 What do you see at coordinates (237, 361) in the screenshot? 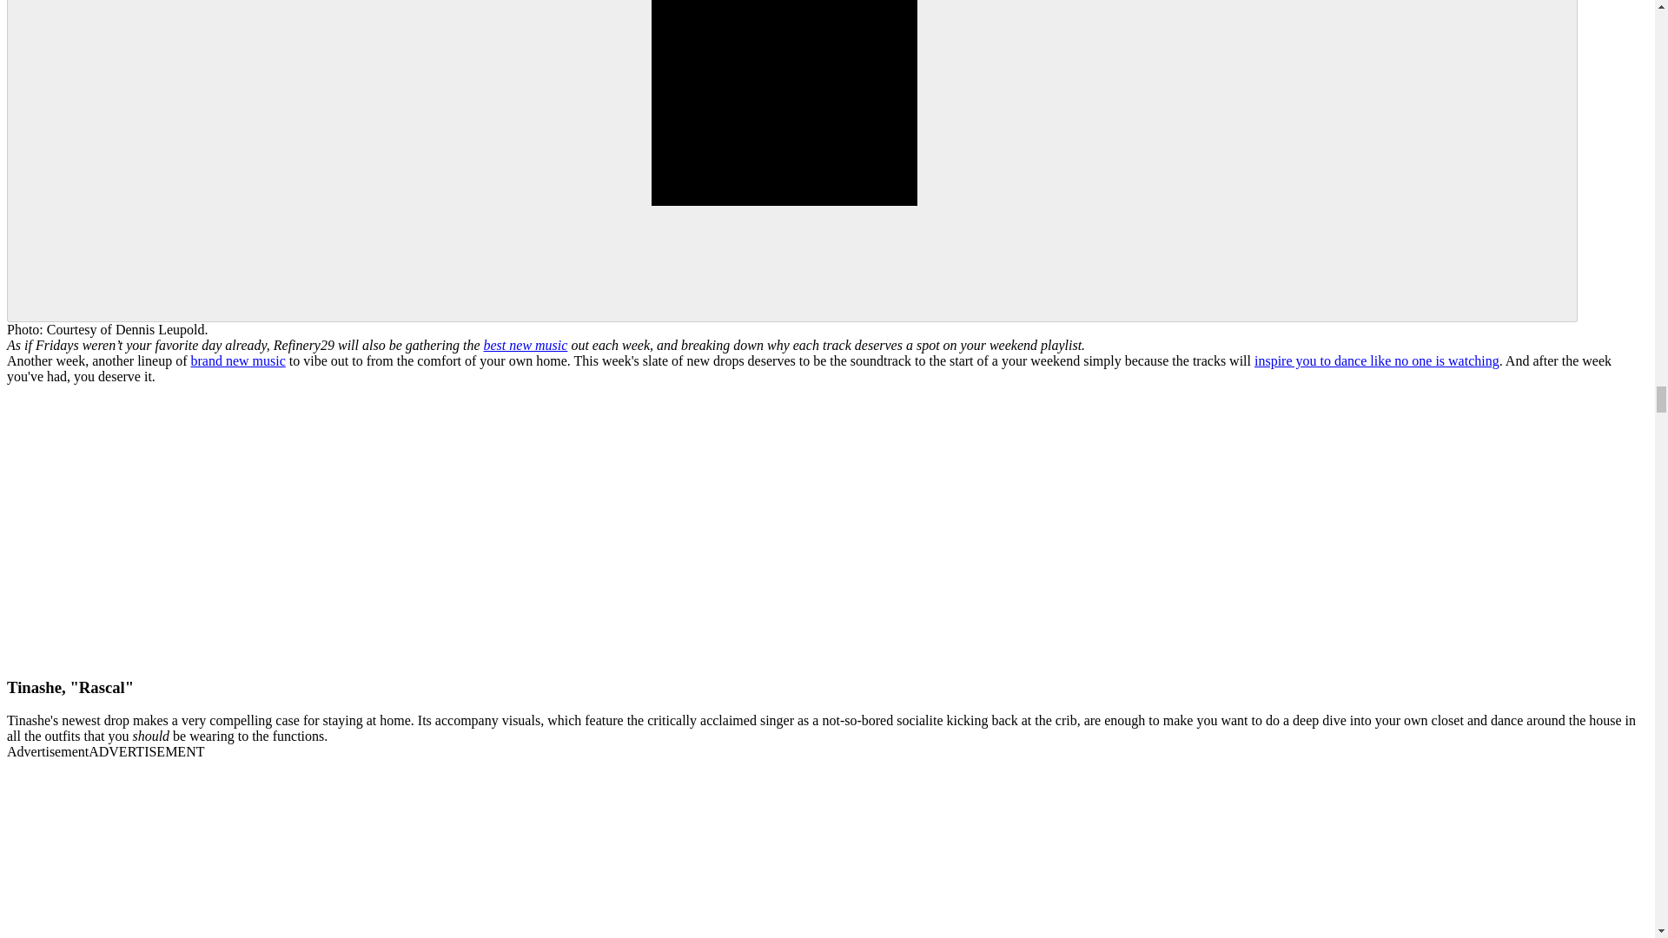
I see `brand new music` at bounding box center [237, 361].